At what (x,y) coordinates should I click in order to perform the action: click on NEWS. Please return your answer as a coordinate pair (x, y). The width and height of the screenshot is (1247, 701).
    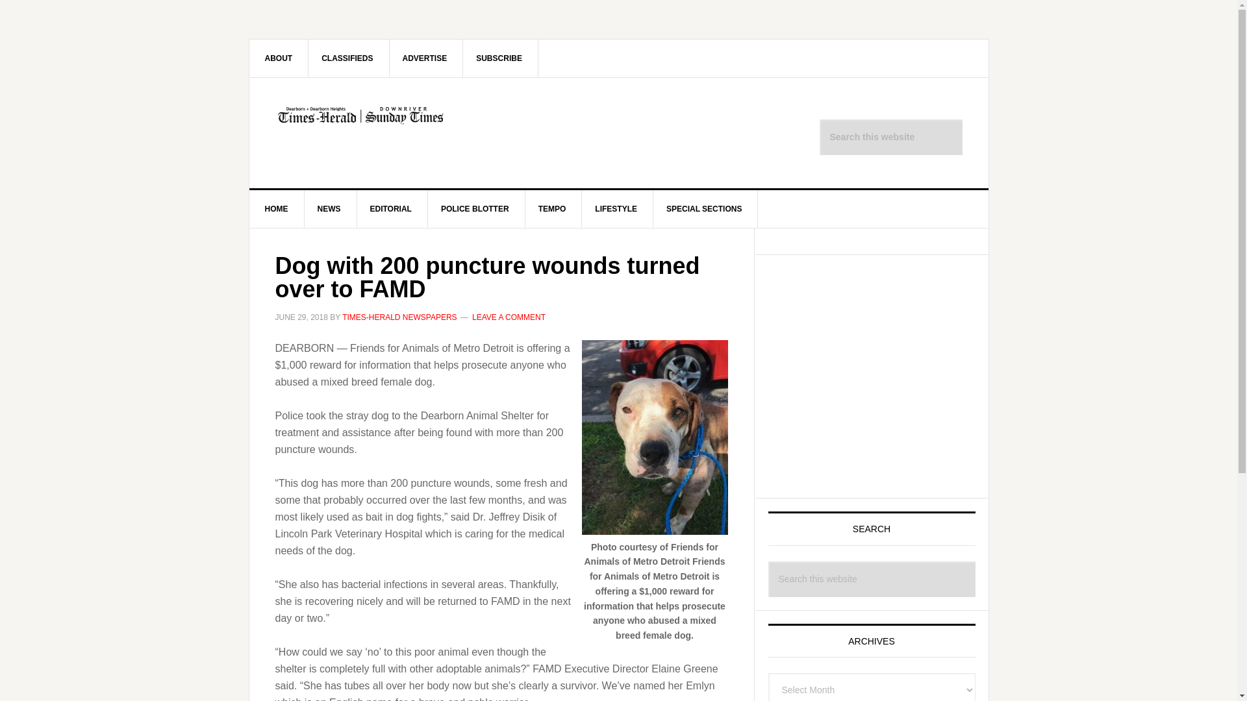
    Looking at the image, I should click on (329, 209).